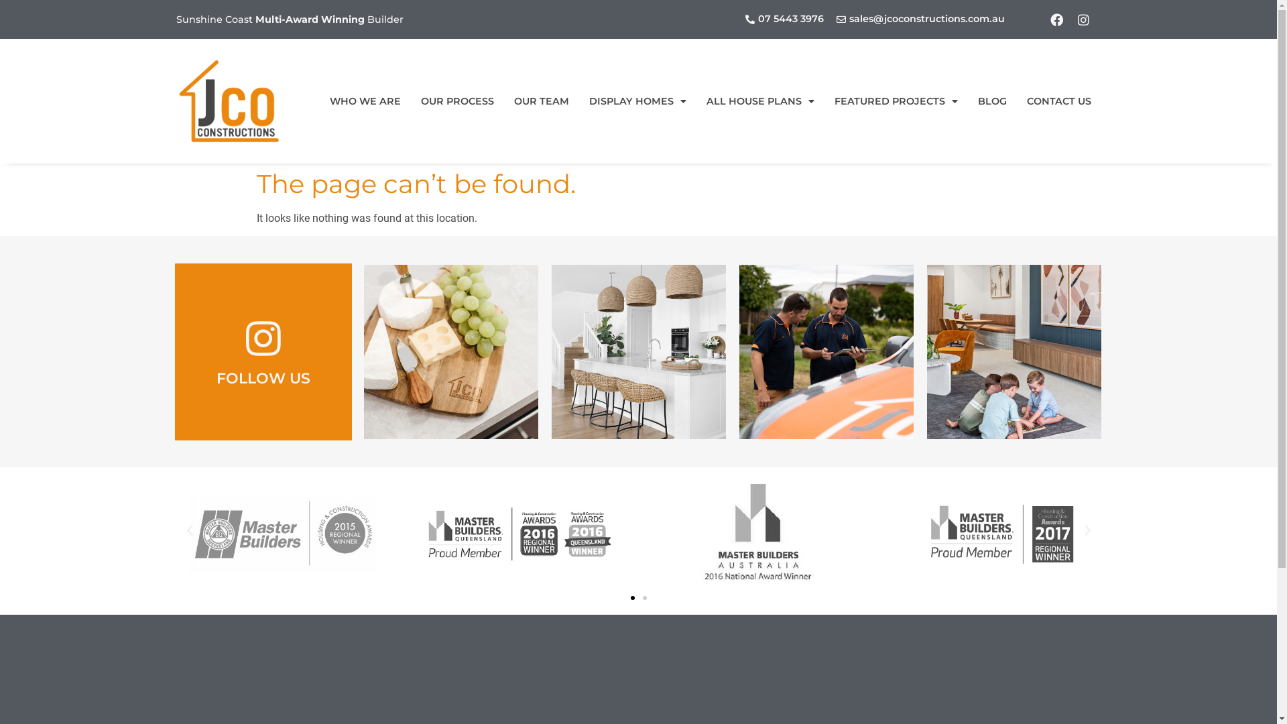  What do you see at coordinates (896, 101) in the screenshot?
I see `FEATURED PROJECTS` at bounding box center [896, 101].